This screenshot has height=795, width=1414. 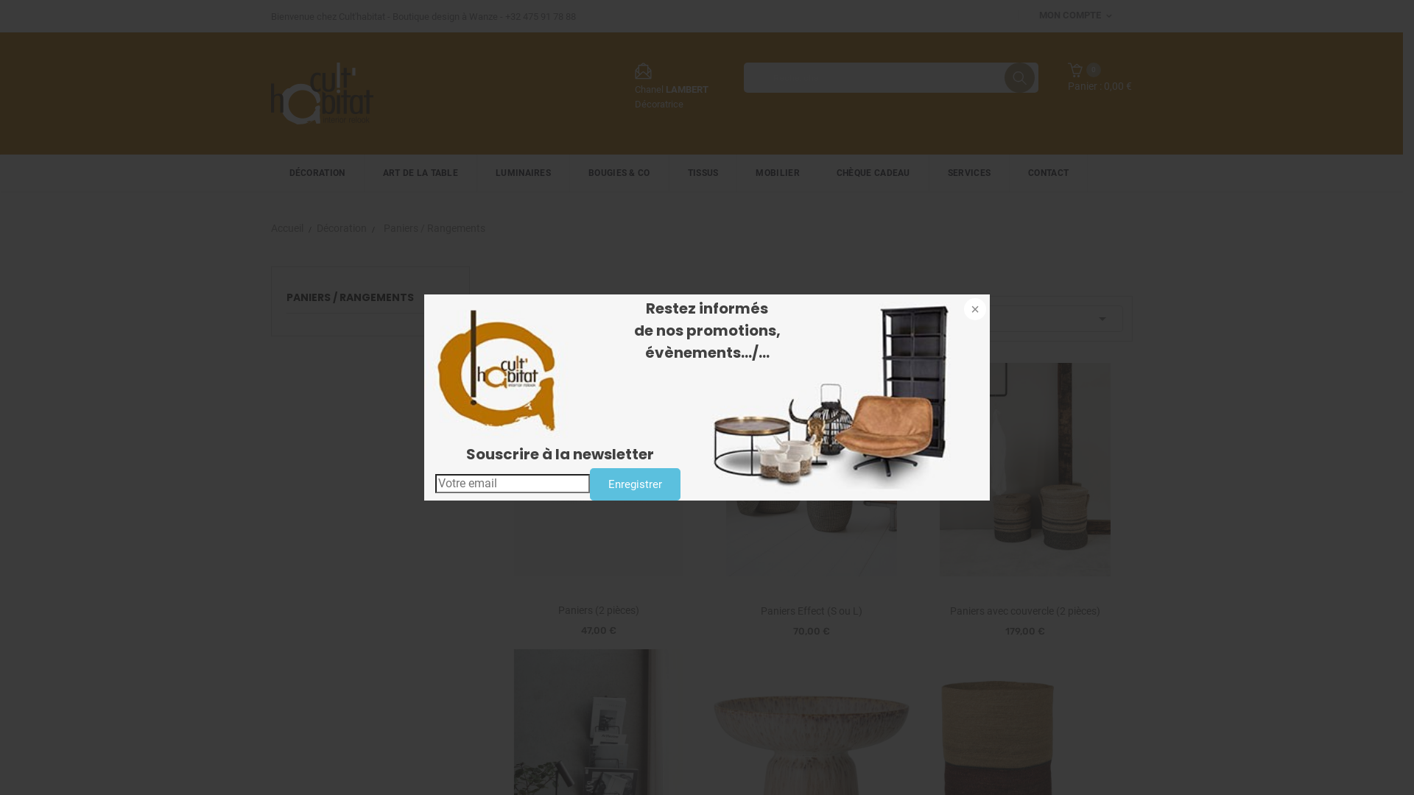 I want to click on PANIERS / RANGEMENTS, so click(x=370, y=302).